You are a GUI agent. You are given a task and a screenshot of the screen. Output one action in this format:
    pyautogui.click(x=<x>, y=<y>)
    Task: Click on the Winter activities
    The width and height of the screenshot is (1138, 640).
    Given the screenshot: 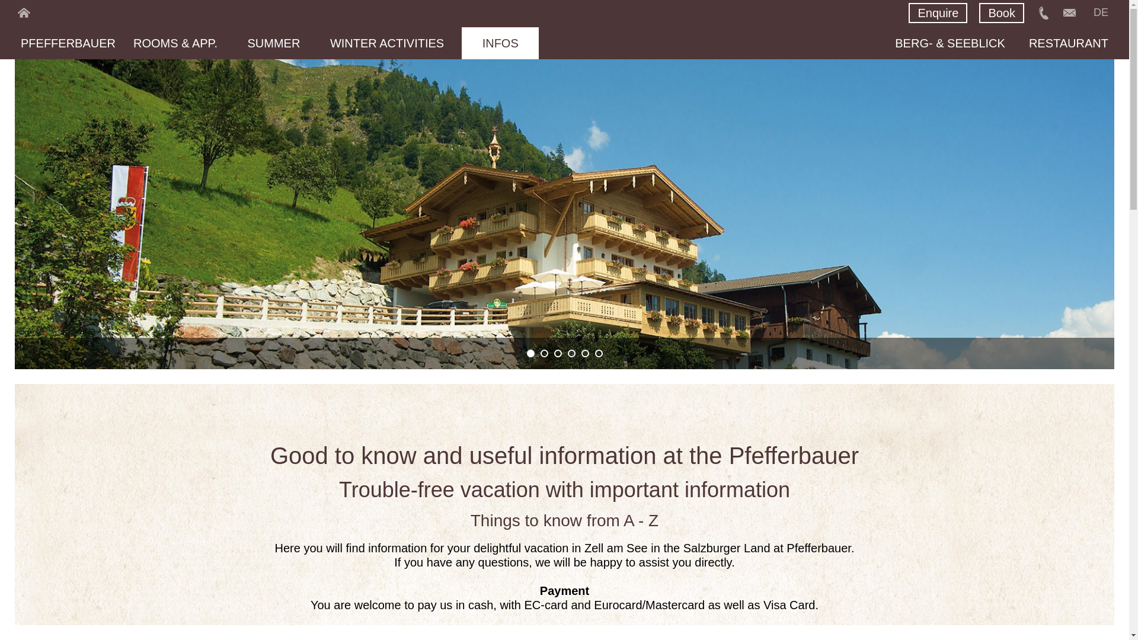 What is the action you would take?
    pyautogui.click(x=386, y=43)
    